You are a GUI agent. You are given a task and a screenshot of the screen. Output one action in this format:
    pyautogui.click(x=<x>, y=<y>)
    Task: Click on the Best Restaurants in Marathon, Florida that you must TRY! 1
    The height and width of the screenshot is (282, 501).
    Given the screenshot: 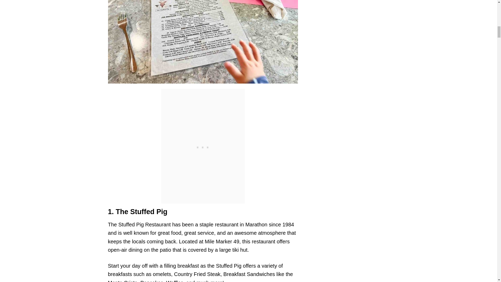 What is the action you would take?
    pyautogui.click(x=203, y=42)
    